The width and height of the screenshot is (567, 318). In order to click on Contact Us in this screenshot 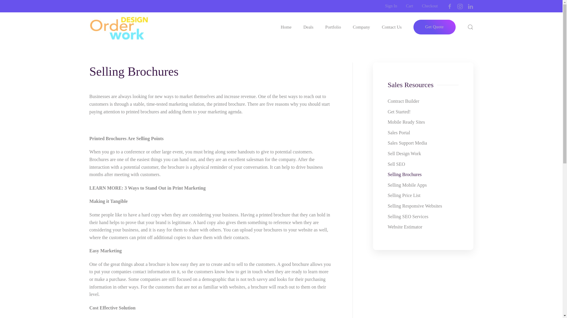, I will do `click(392, 27)`.